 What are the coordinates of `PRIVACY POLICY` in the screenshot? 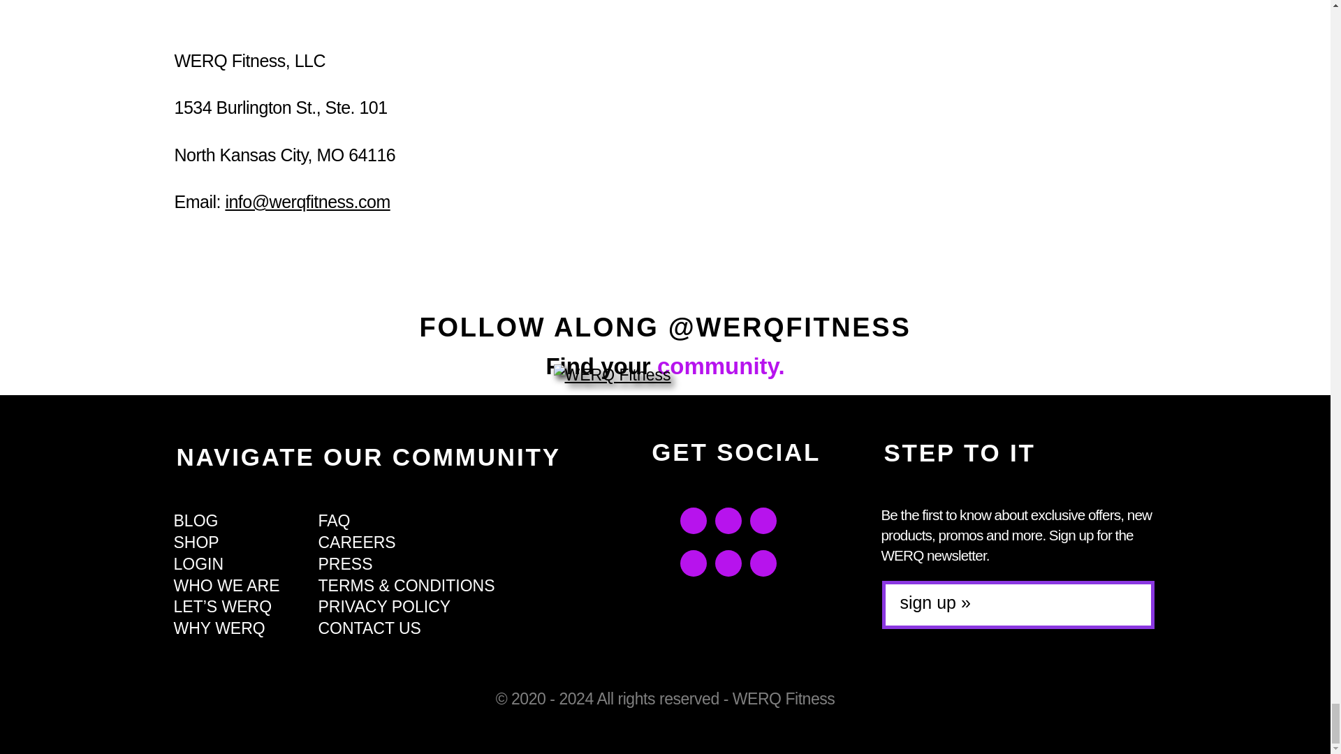 It's located at (406, 607).